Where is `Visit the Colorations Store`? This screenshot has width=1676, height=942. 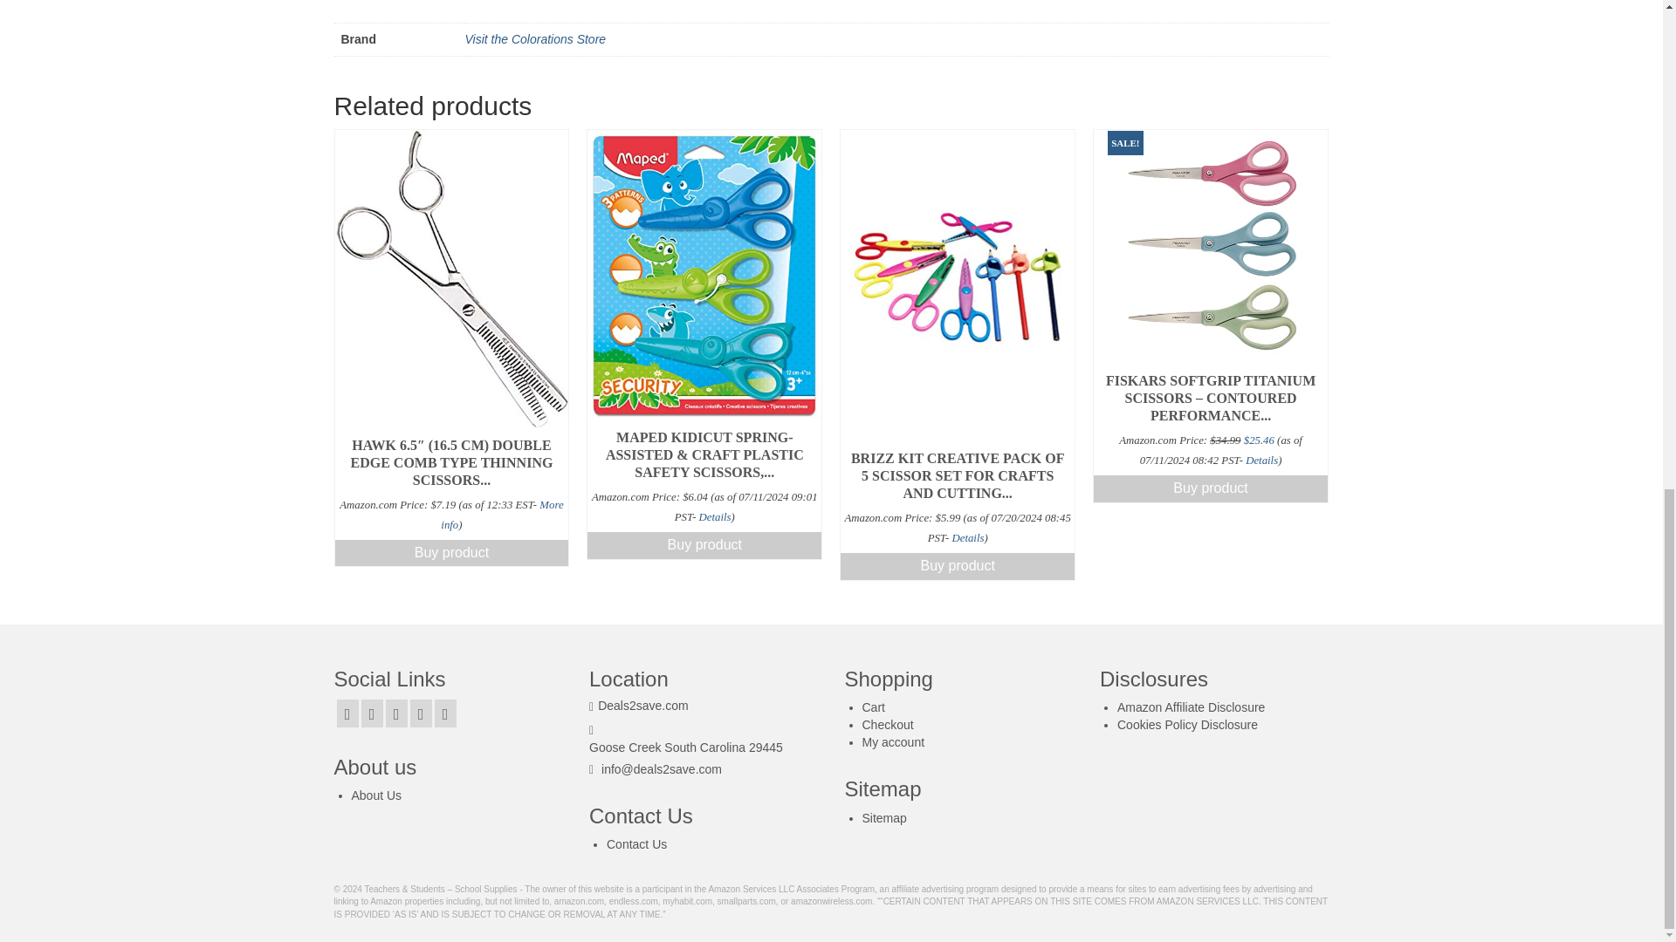 Visit the Colorations Store is located at coordinates (534, 38).